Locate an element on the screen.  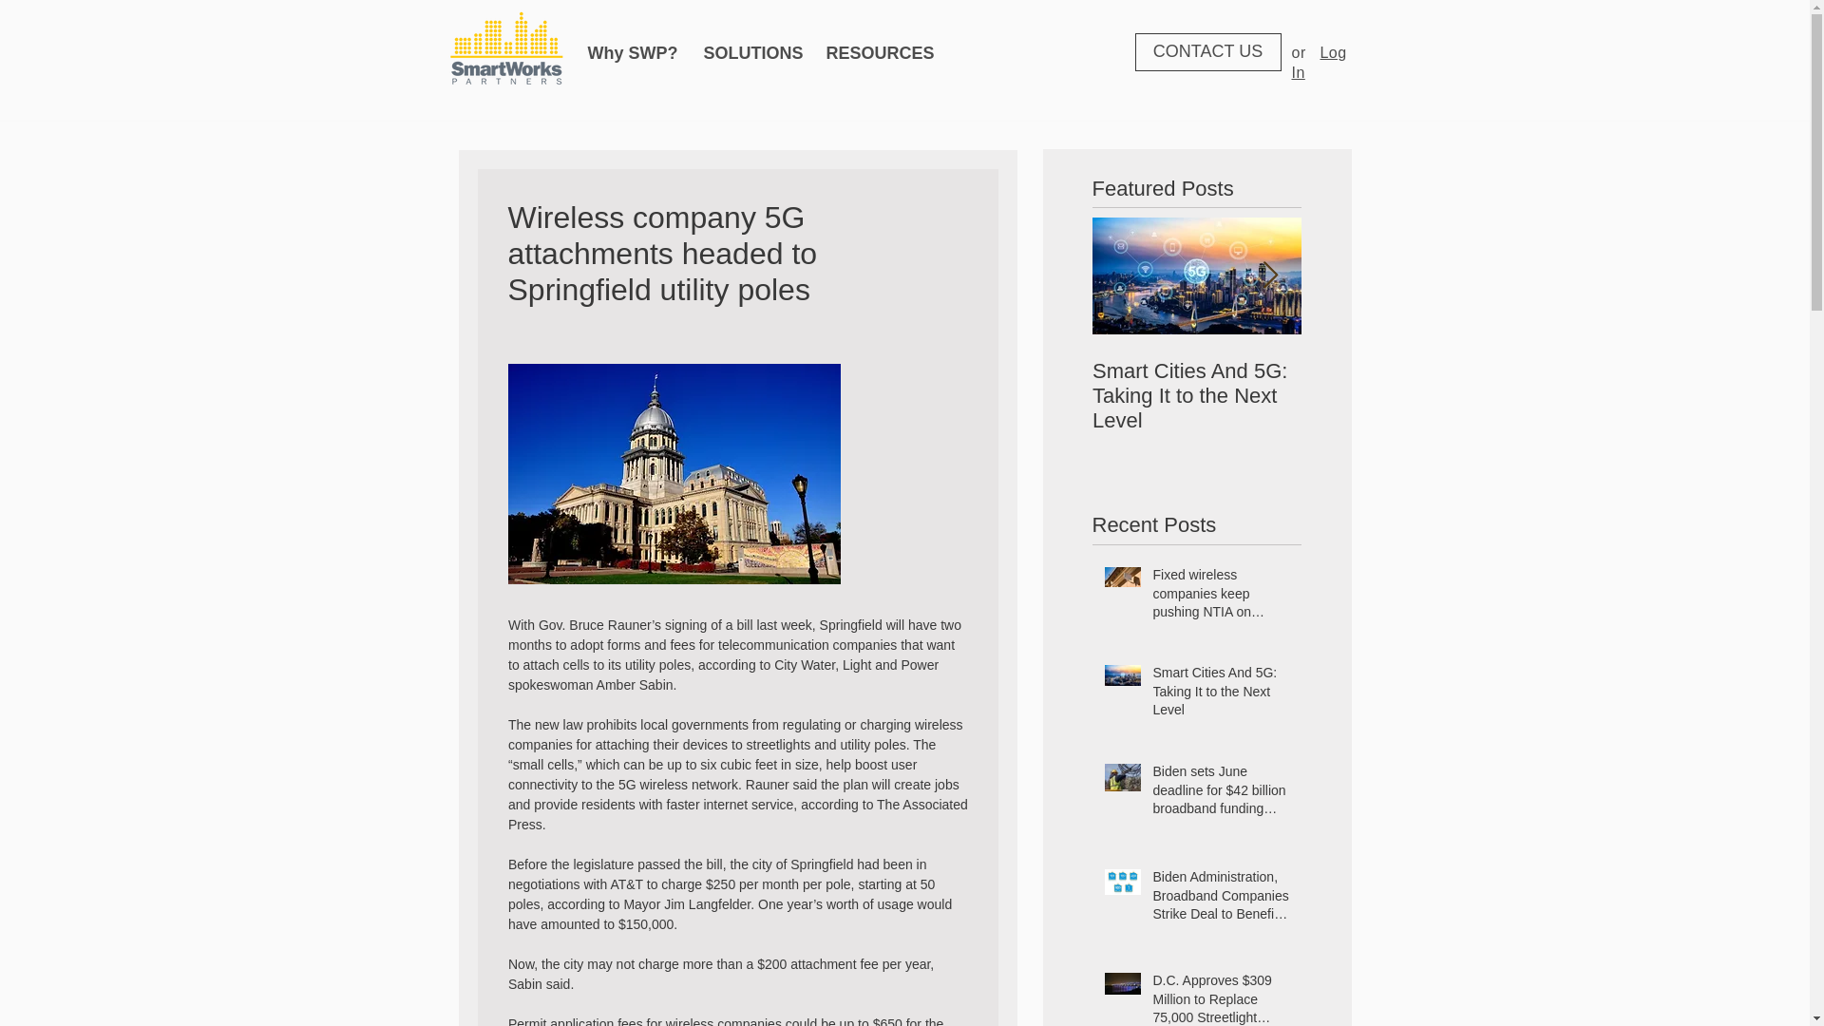
Why SWP? is located at coordinates (631, 53).